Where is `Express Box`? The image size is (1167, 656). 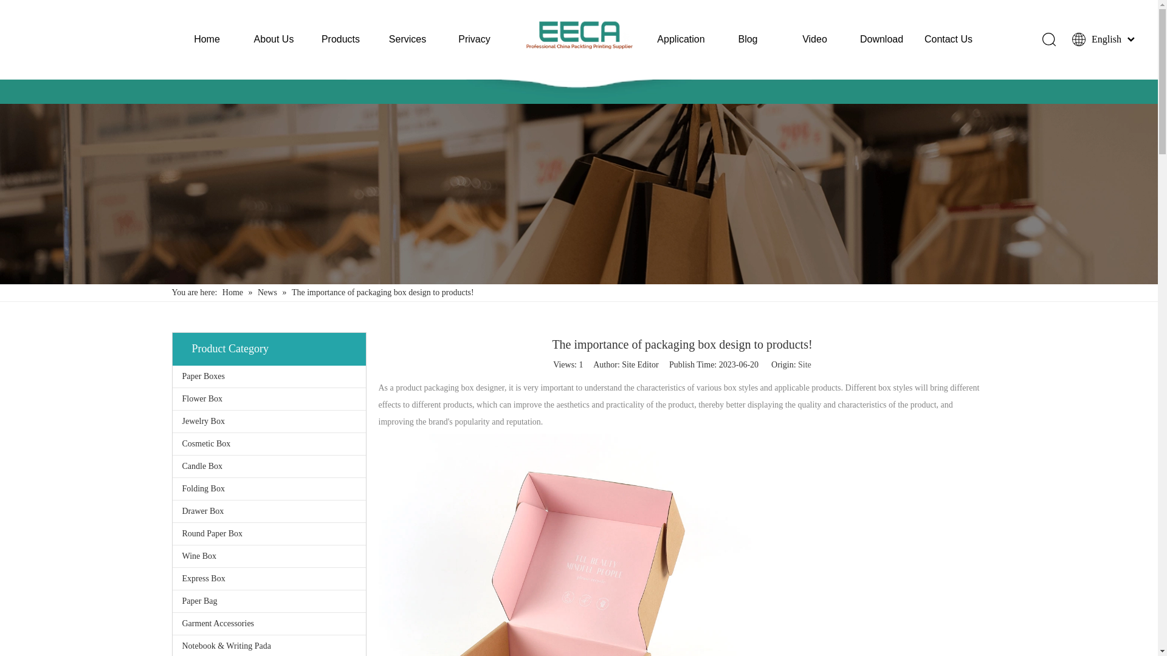
Express Box is located at coordinates (269, 578).